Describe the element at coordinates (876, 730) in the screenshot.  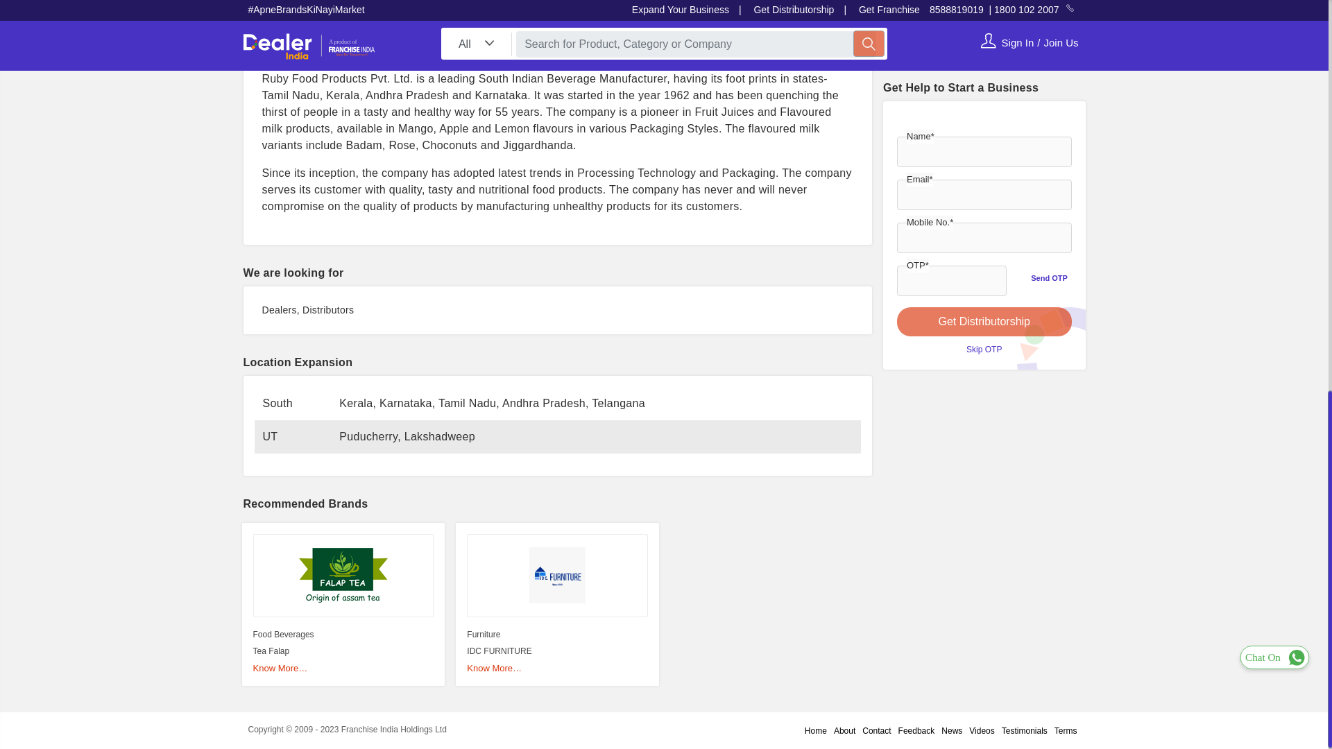
I see `Contact` at that location.